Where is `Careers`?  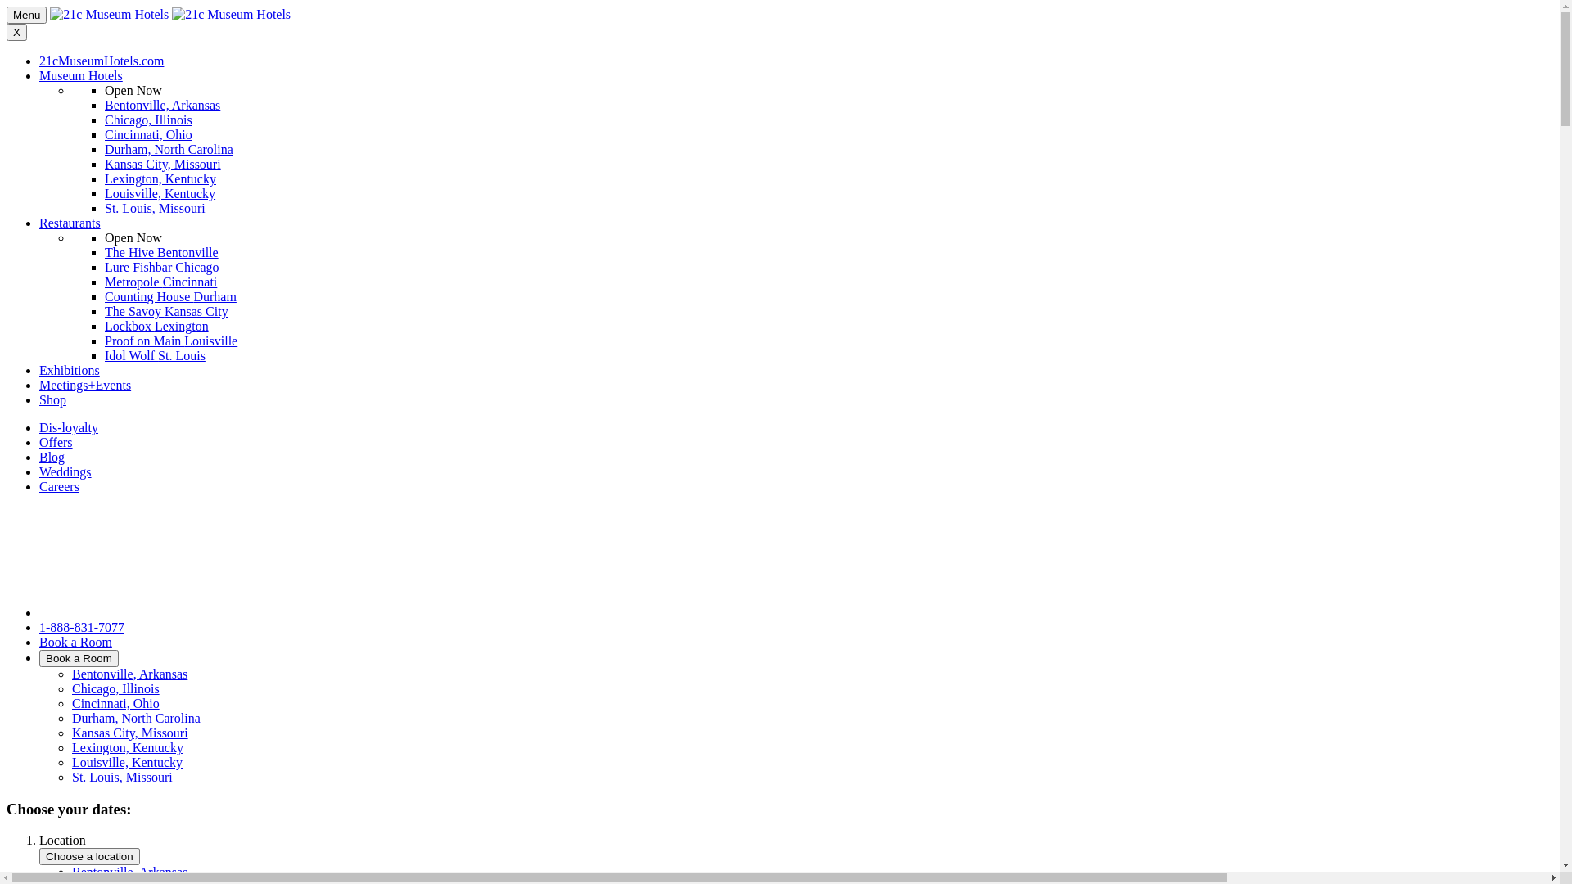 Careers is located at coordinates (59, 486).